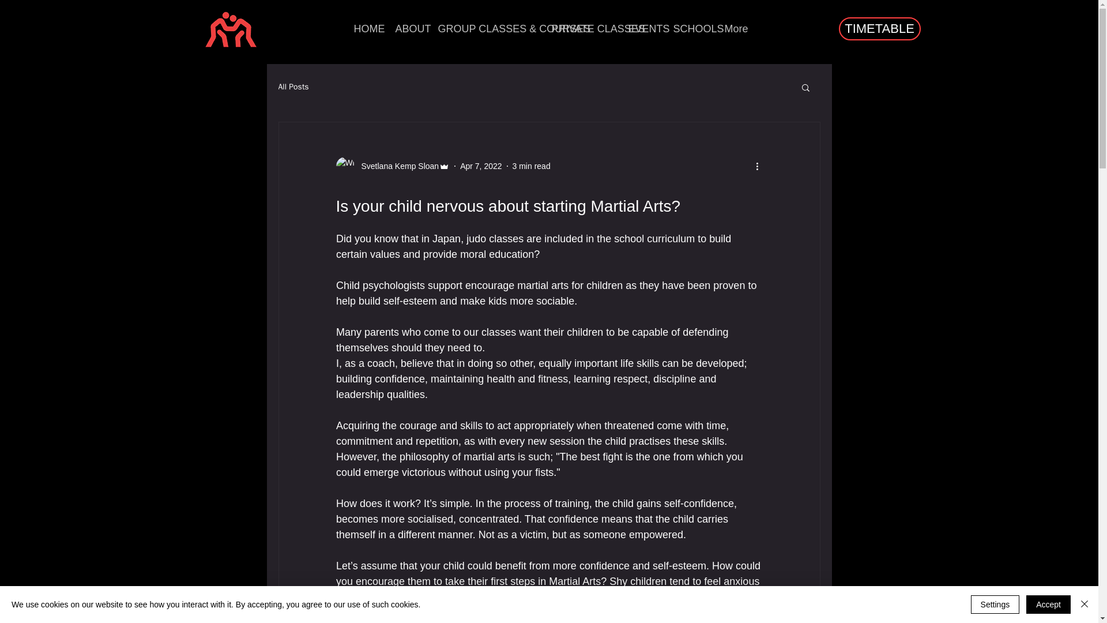 The image size is (1107, 623). What do you see at coordinates (396, 166) in the screenshot?
I see `Svetlana Kemp Sloan` at bounding box center [396, 166].